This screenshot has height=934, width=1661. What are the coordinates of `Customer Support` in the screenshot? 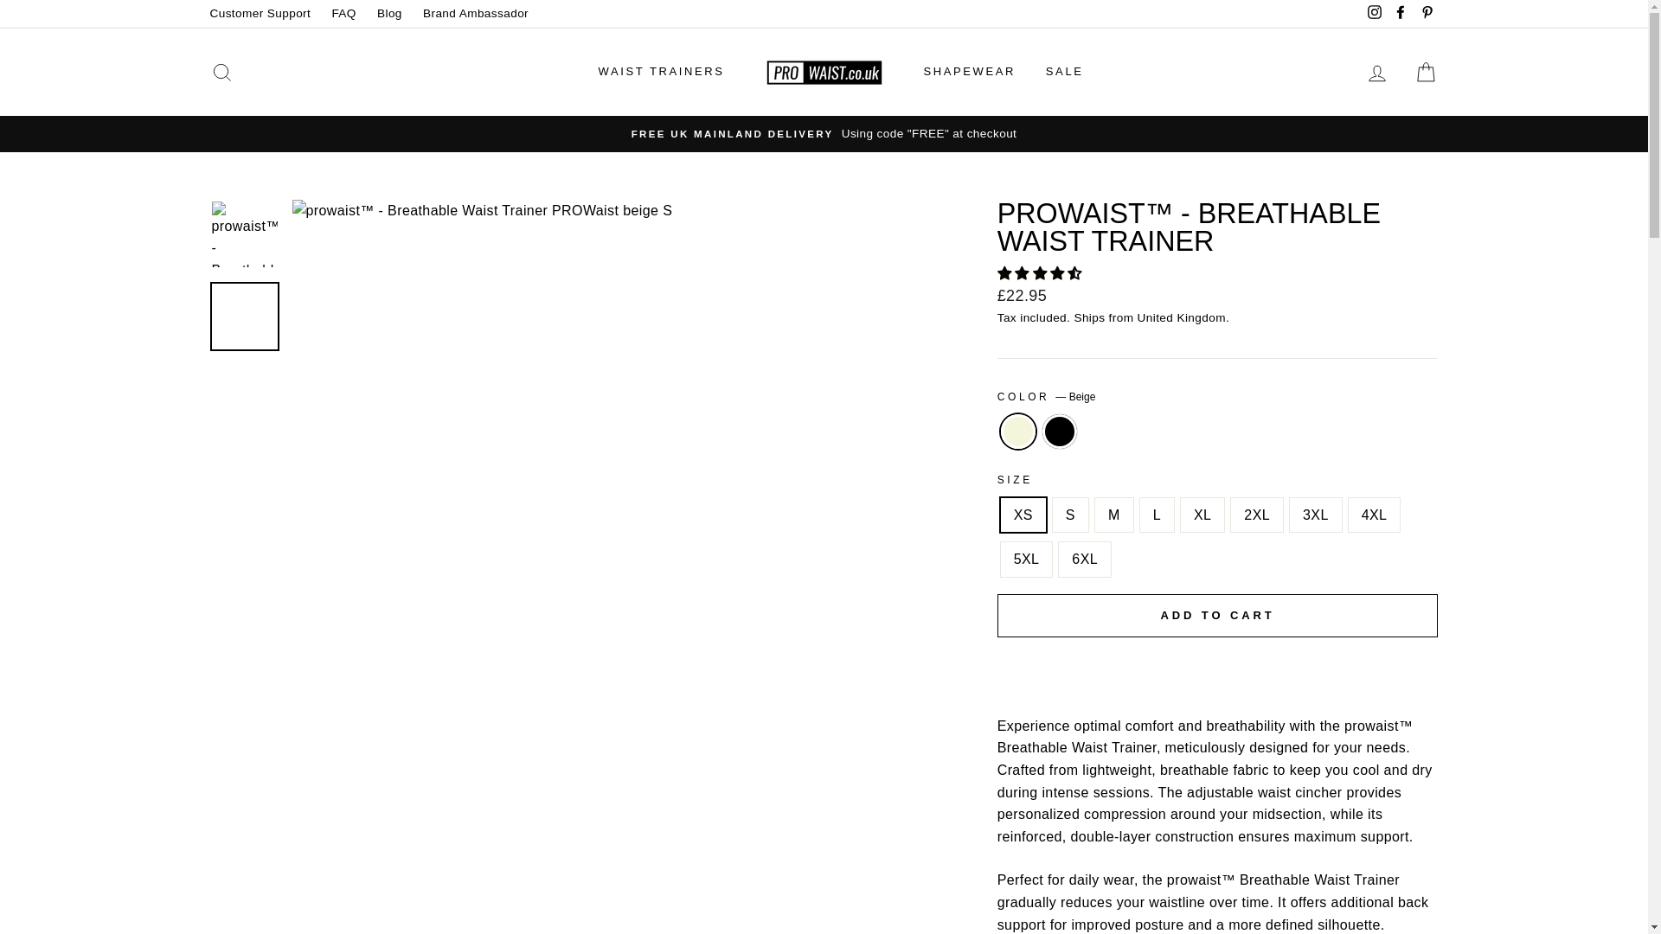 It's located at (260, 14).